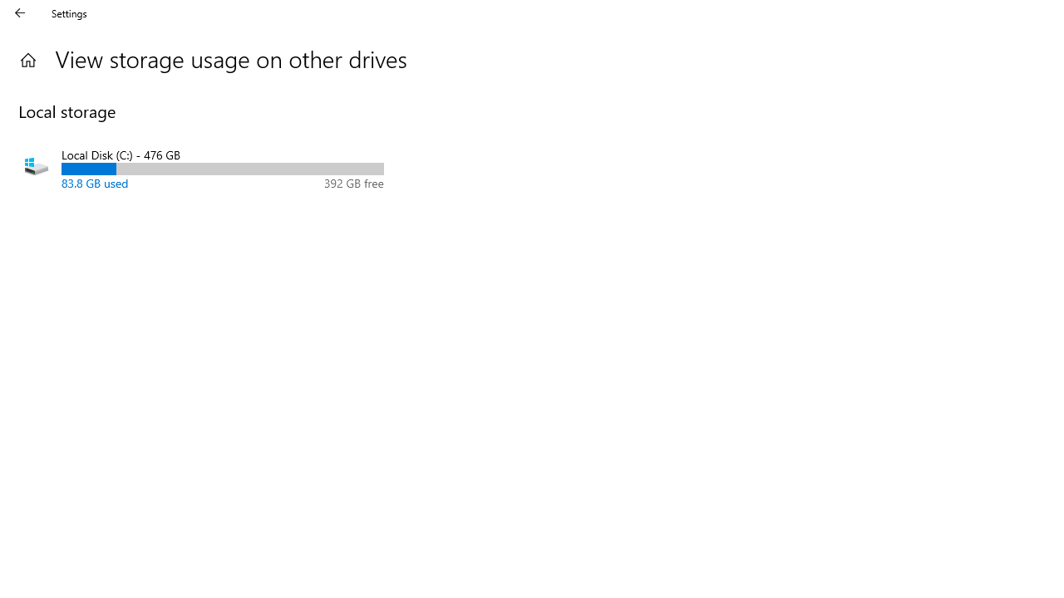 The height and width of the screenshot is (598, 1064). Describe the element at coordinates (28, 60) in the screenshot. I see `Home` at that location.